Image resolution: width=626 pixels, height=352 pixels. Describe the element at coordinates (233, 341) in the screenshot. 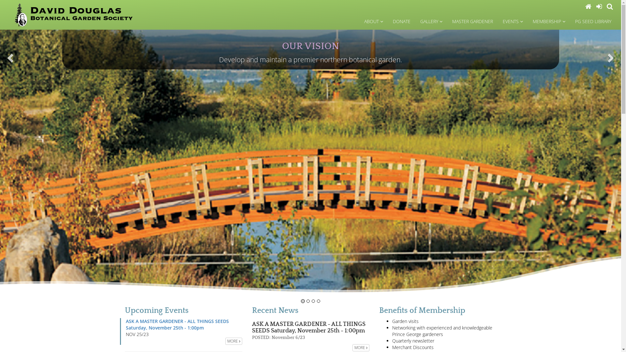

I see `MORE` at that location.